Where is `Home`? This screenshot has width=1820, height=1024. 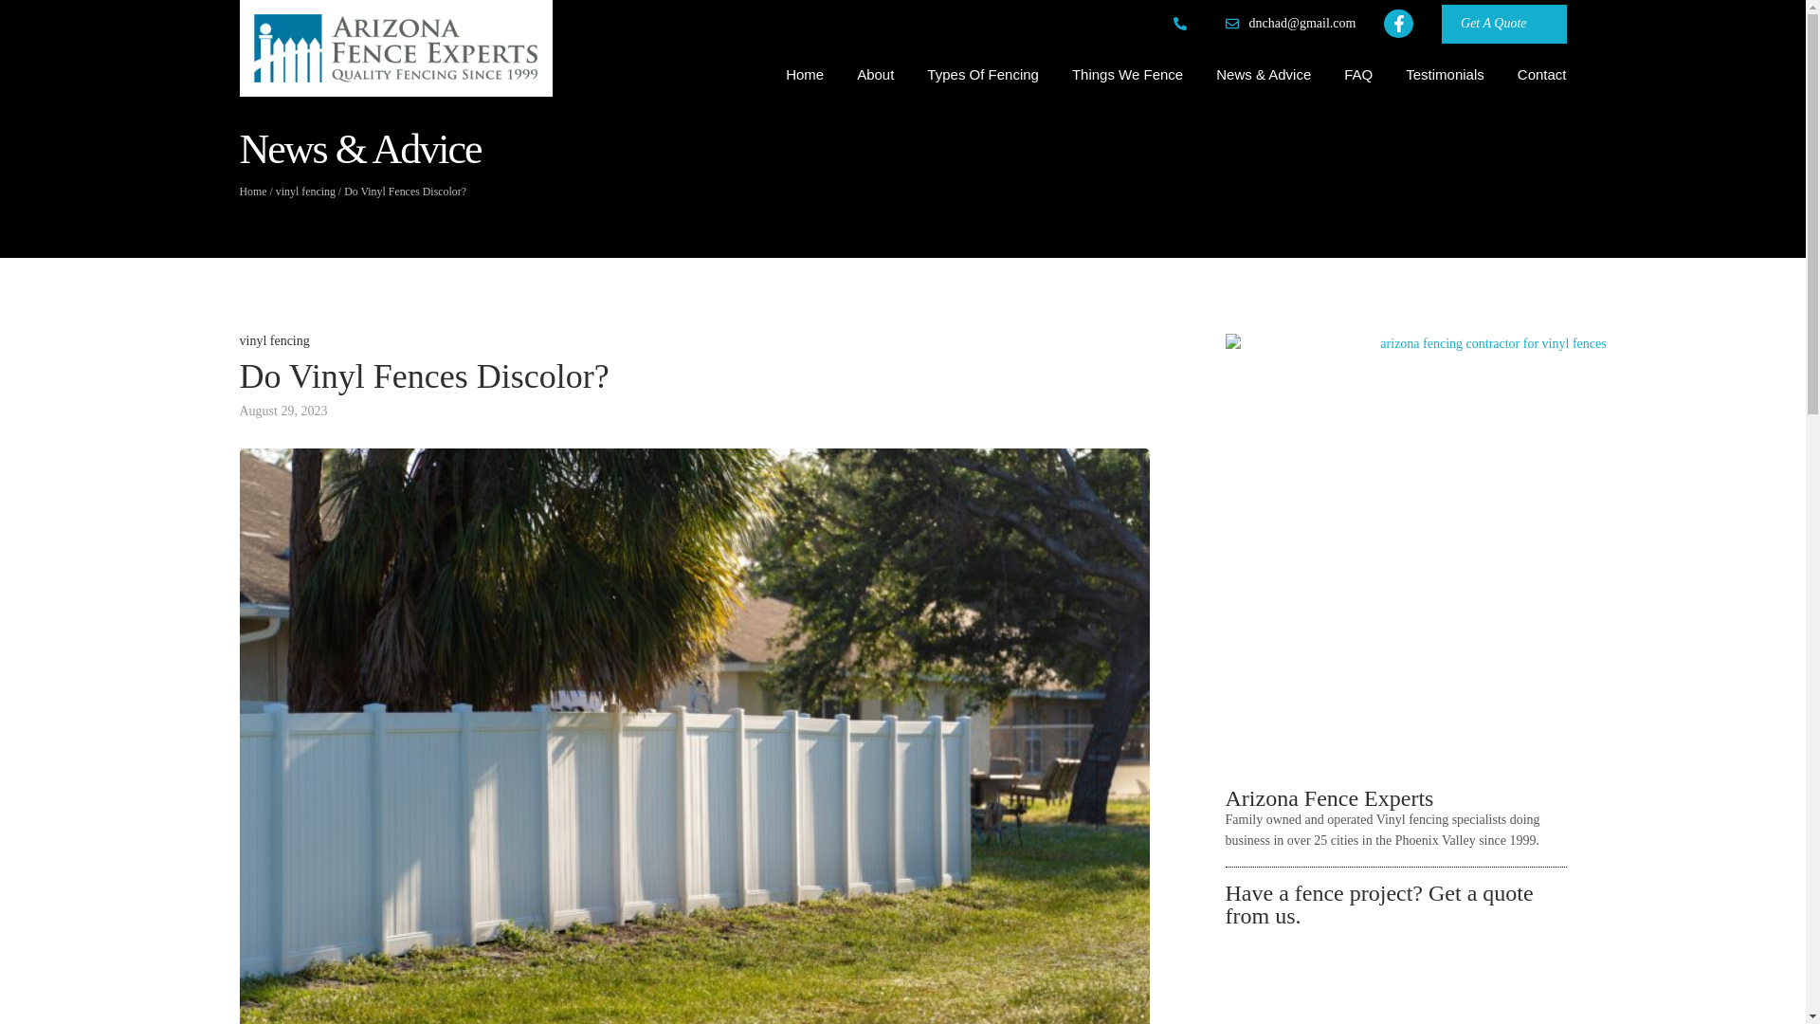 Home is located at coordinates (805, 75).